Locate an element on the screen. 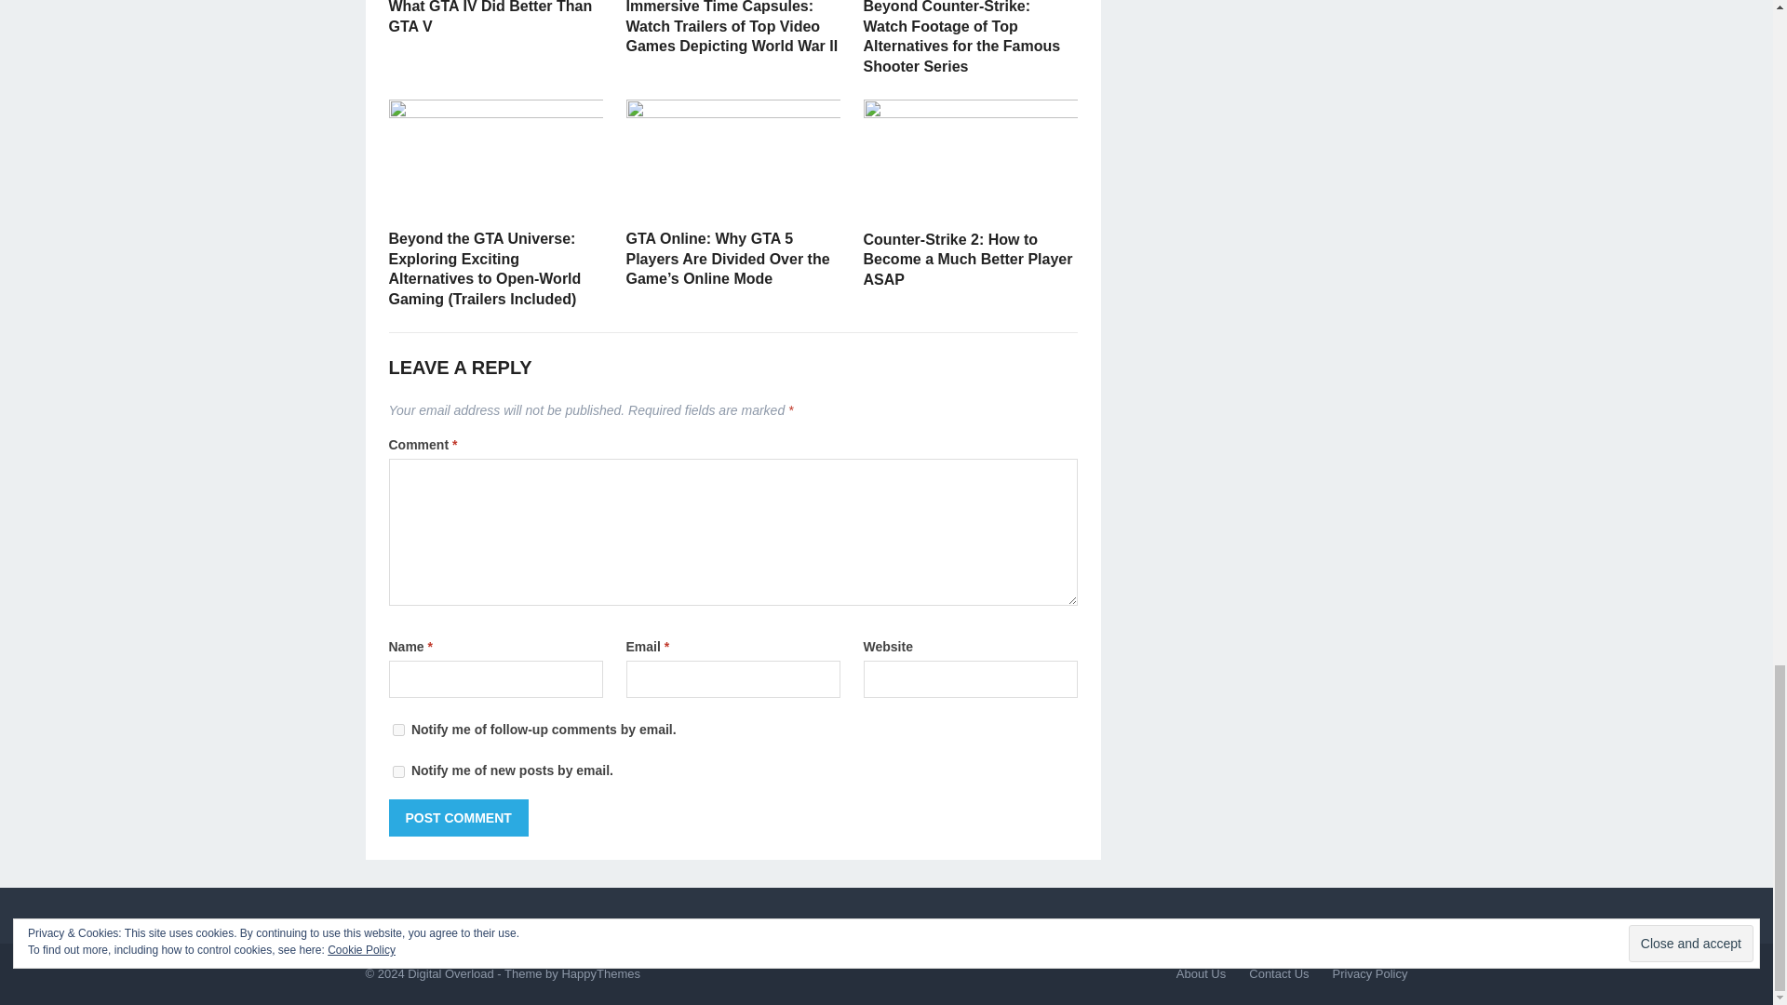 The width and height of the screenshot is (1787, 1005). Post Comment is located at coordinates (459, 817).